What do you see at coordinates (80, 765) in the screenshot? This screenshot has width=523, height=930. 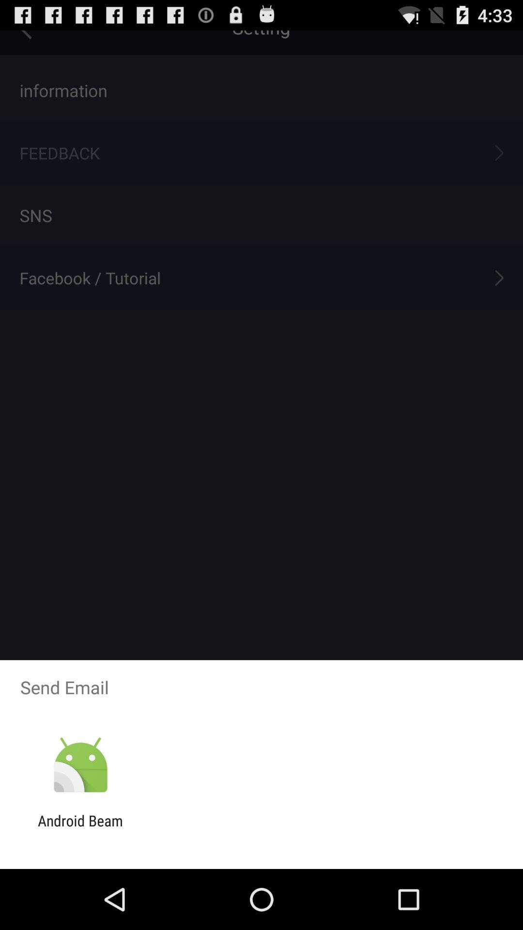 I see `turn on the icon below the send email` at bounding box center [80, 765].